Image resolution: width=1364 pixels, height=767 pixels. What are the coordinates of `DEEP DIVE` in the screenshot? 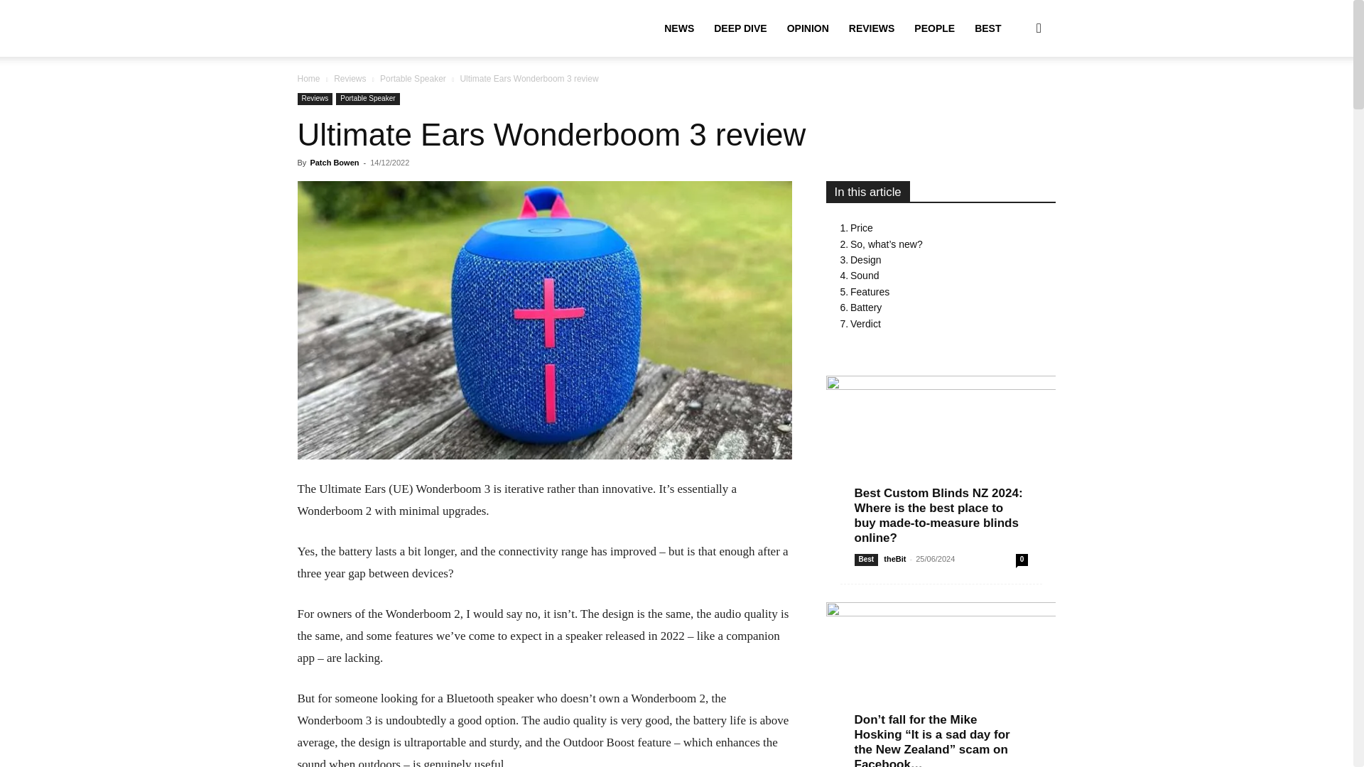 It's located at (740, 28).